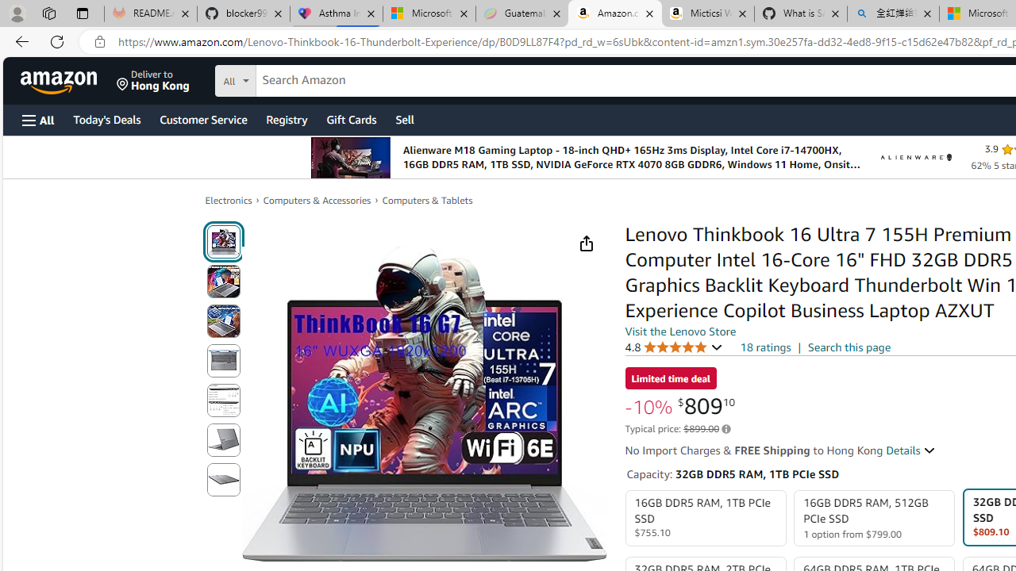  I want to click on Amazon, so click(60, 81).